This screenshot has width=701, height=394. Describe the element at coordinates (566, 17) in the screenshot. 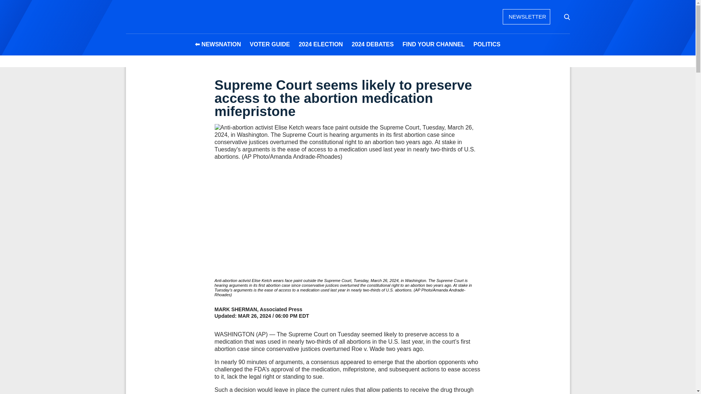

I see `Go` at that location.